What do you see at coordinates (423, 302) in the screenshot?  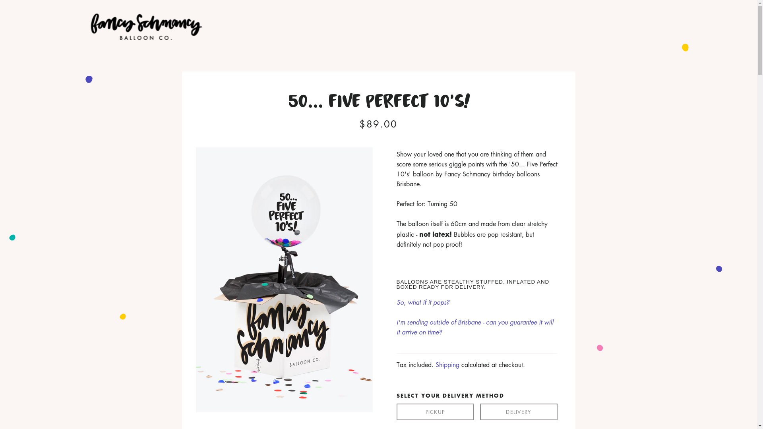 I see `So, what if it pops?` at bounding box center [423, 302].